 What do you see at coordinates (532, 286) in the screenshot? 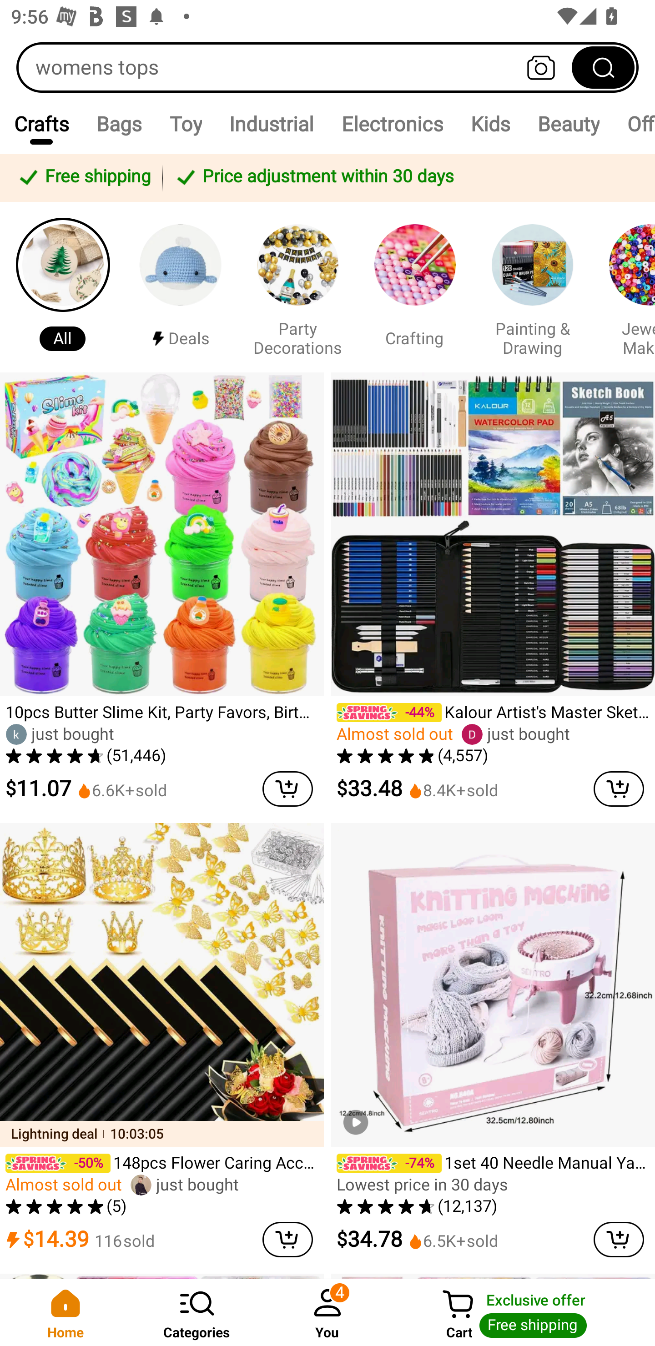
I see `Painting & Drawing` at bounding box center [532, 286].